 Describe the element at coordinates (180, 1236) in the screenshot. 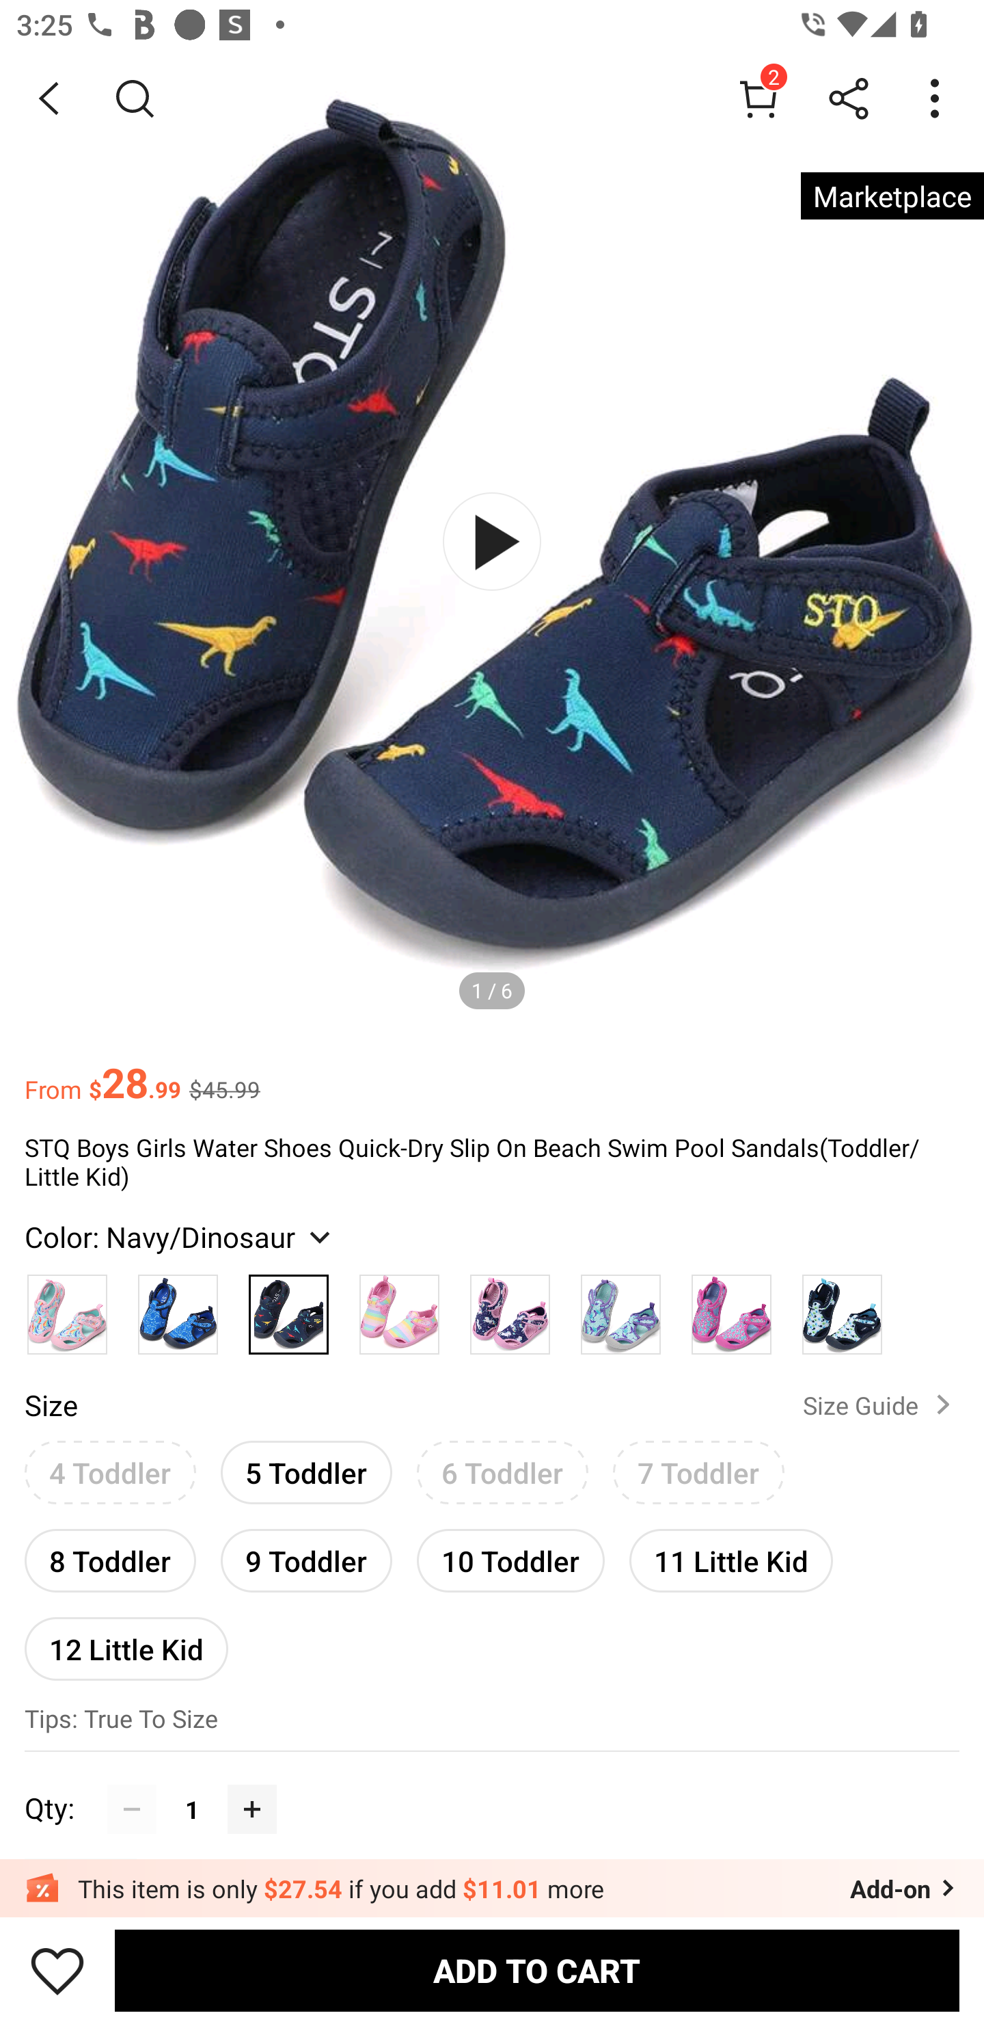

I see `Color: Navy/Dinosaur` at that location.